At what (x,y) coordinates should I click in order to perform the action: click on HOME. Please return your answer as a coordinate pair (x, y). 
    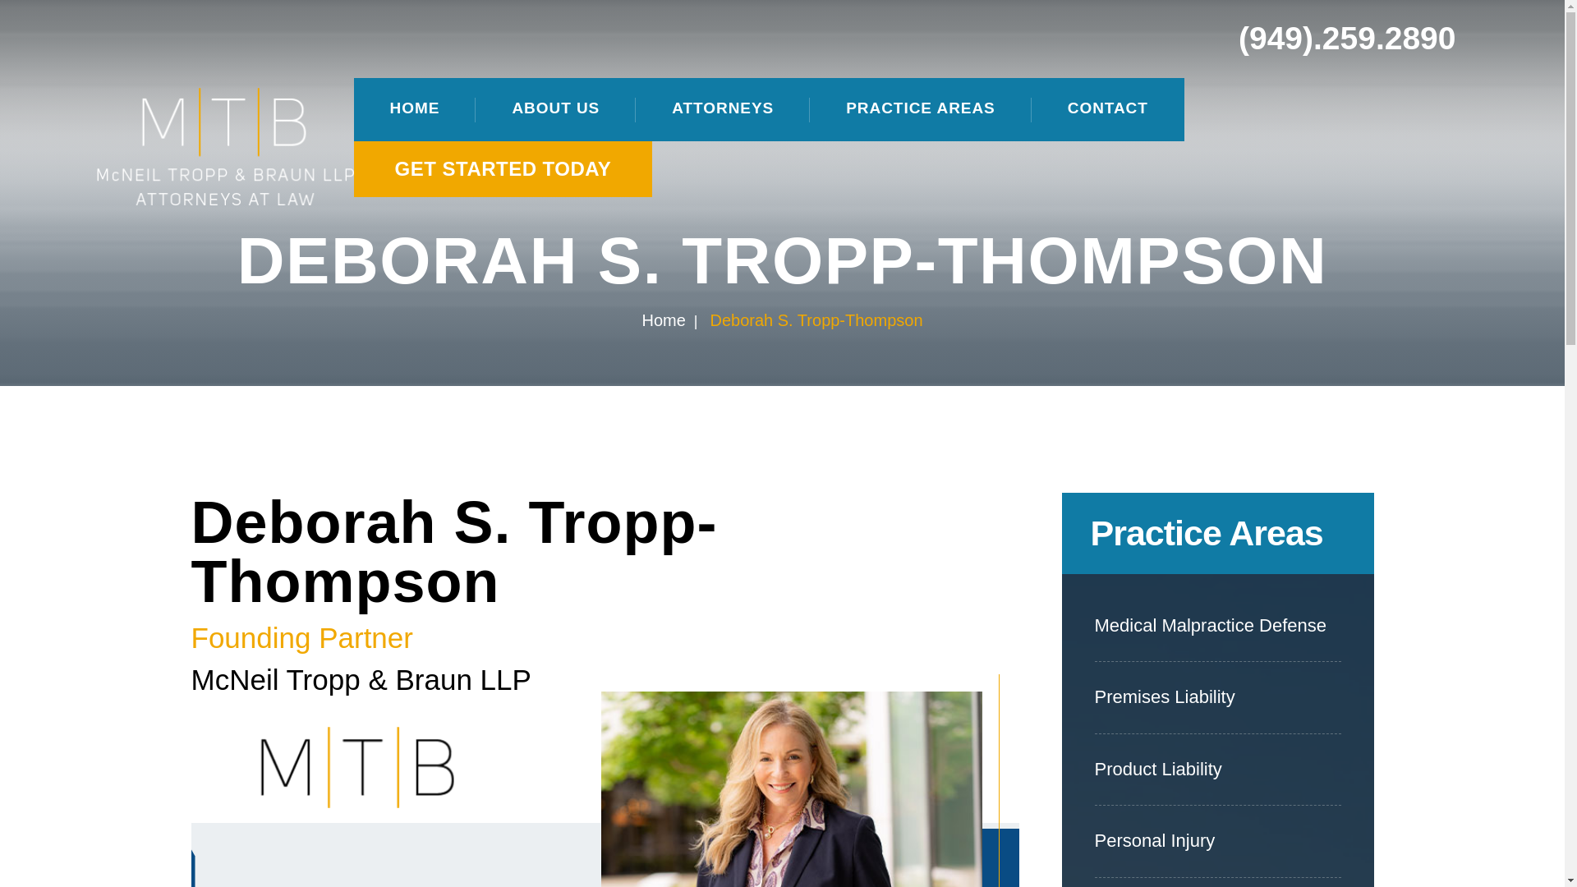
    Looking at the image, I should click on (416, 109).